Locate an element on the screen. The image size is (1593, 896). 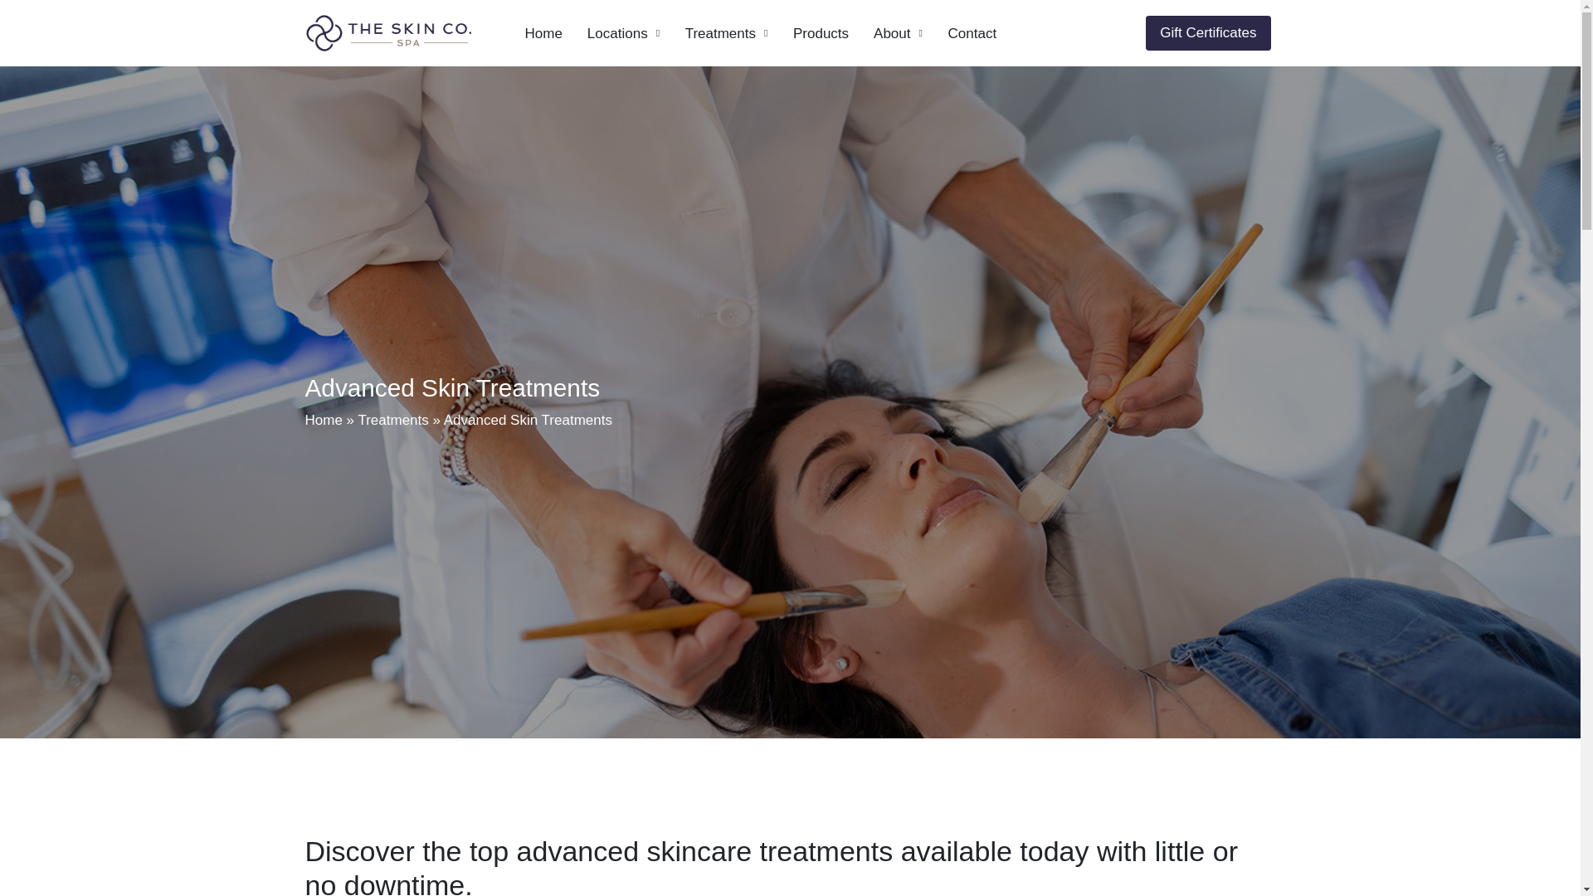
Home is located at coordinates (324, 420).